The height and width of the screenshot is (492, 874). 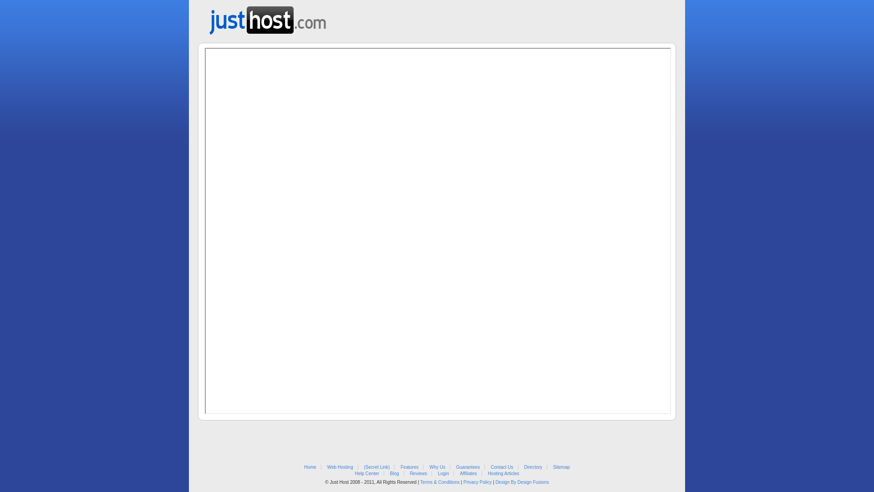 I want to click on Guarantees, so click(x=468, y=467).